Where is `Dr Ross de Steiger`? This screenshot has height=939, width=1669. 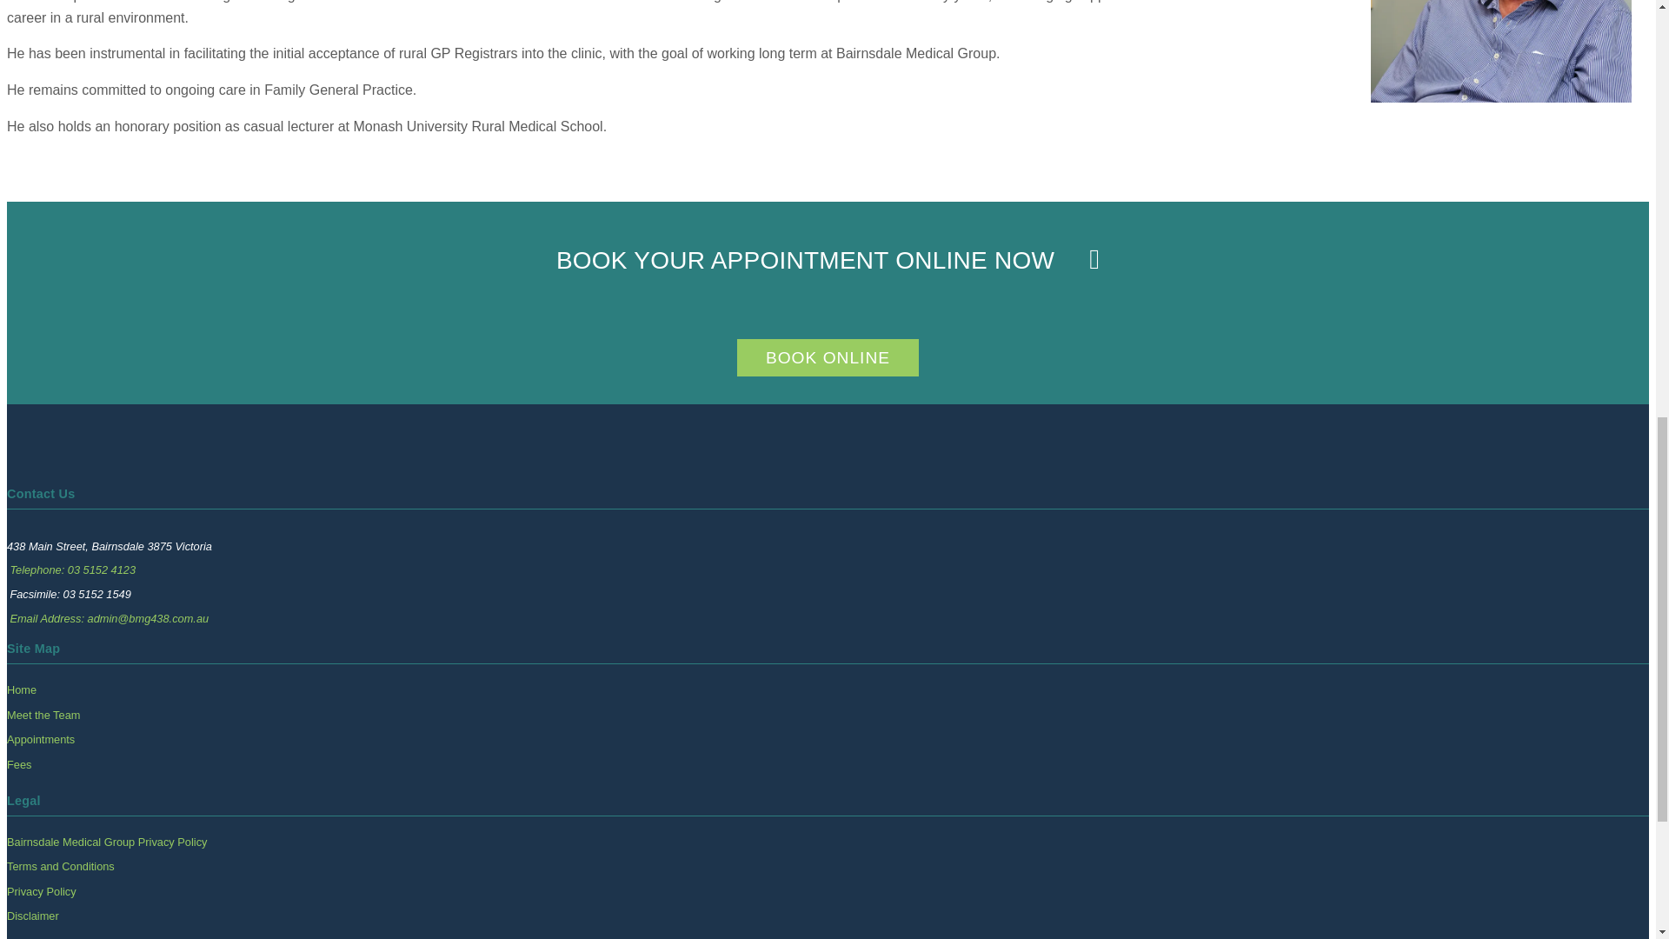 Dr Ross de Steiger is located at coordinates (1500, 50).